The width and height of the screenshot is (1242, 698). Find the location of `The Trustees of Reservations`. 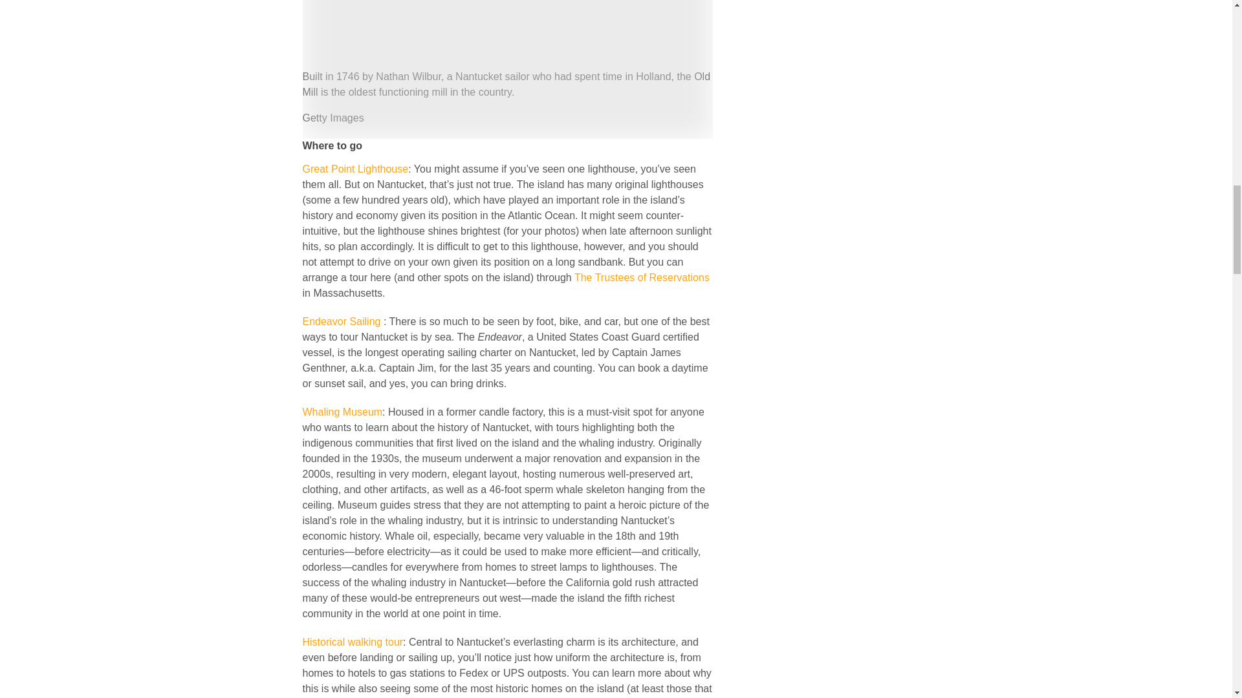

The Trustees of Reservations is located at coordinates (642, 278).